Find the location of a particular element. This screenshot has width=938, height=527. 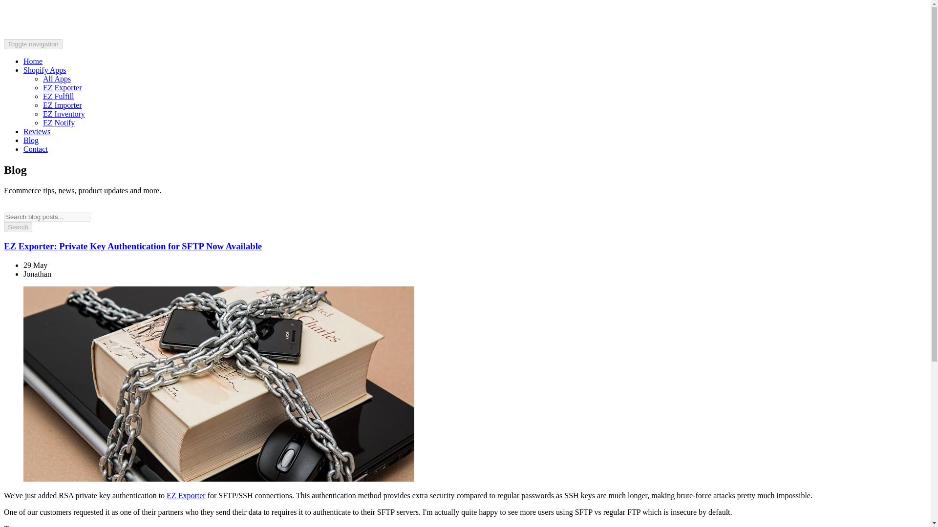

EZ Exporter is located at coordinates (186, 495).